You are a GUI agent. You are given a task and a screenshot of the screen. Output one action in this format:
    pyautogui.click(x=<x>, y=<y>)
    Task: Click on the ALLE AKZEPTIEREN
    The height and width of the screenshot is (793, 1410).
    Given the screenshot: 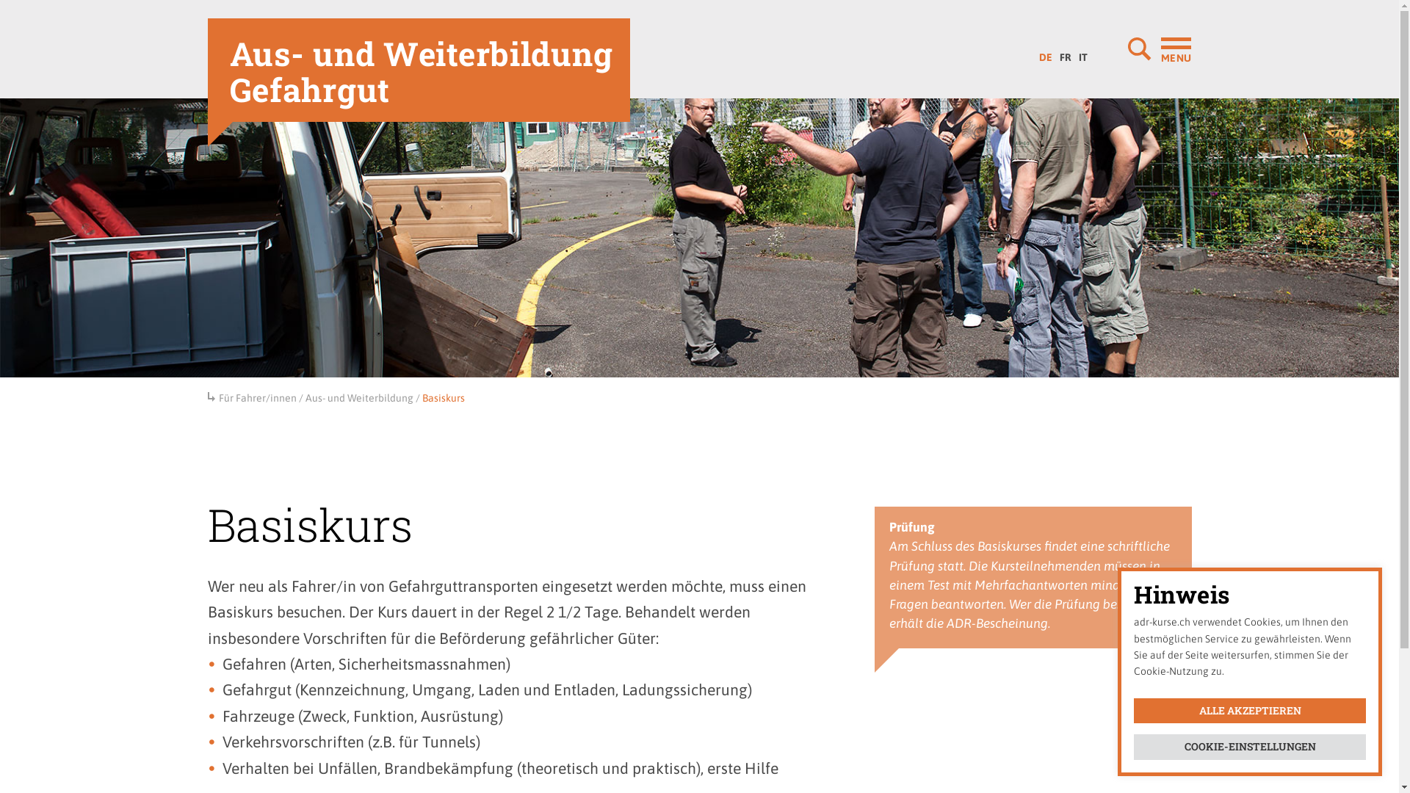 What is the action you would take?
    pyautogui.click(x=1250, y=711)
    